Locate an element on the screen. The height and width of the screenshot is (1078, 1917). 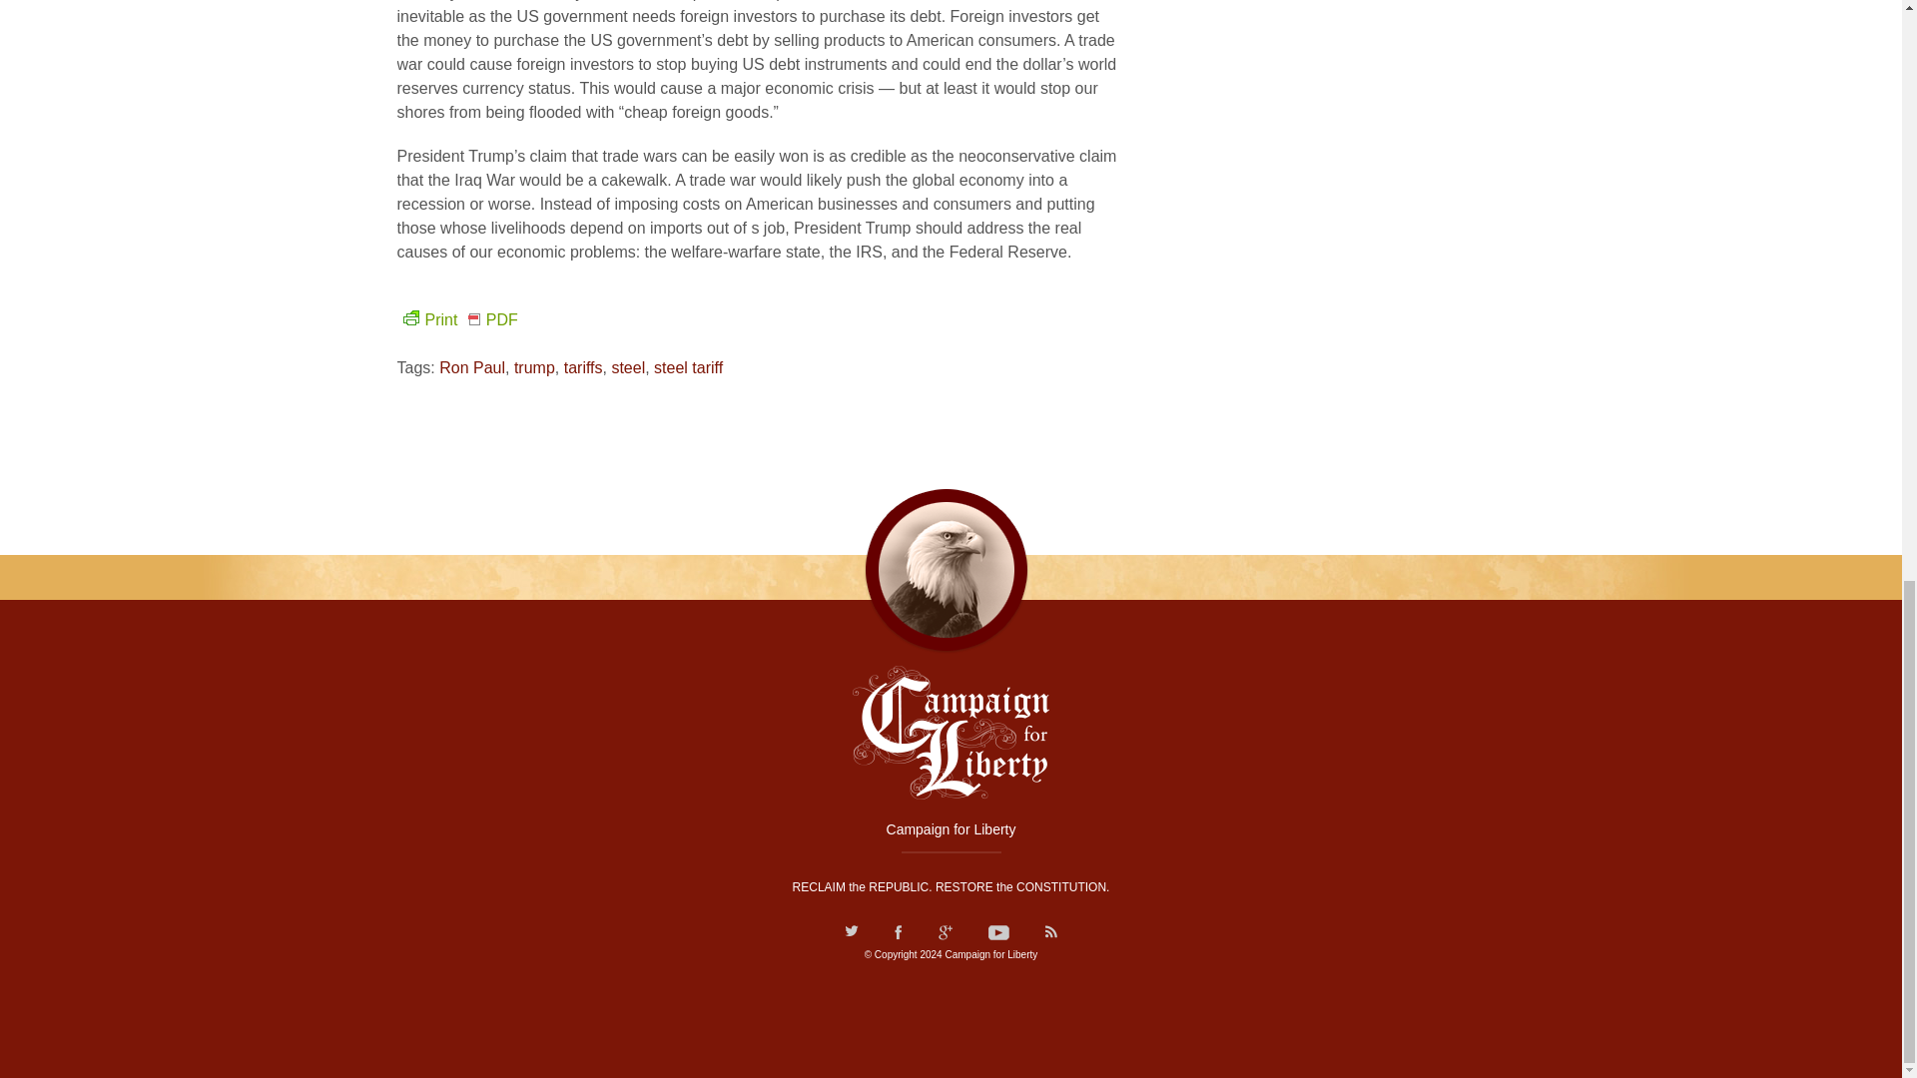
steel tariff is located at coordinates (687, 367).